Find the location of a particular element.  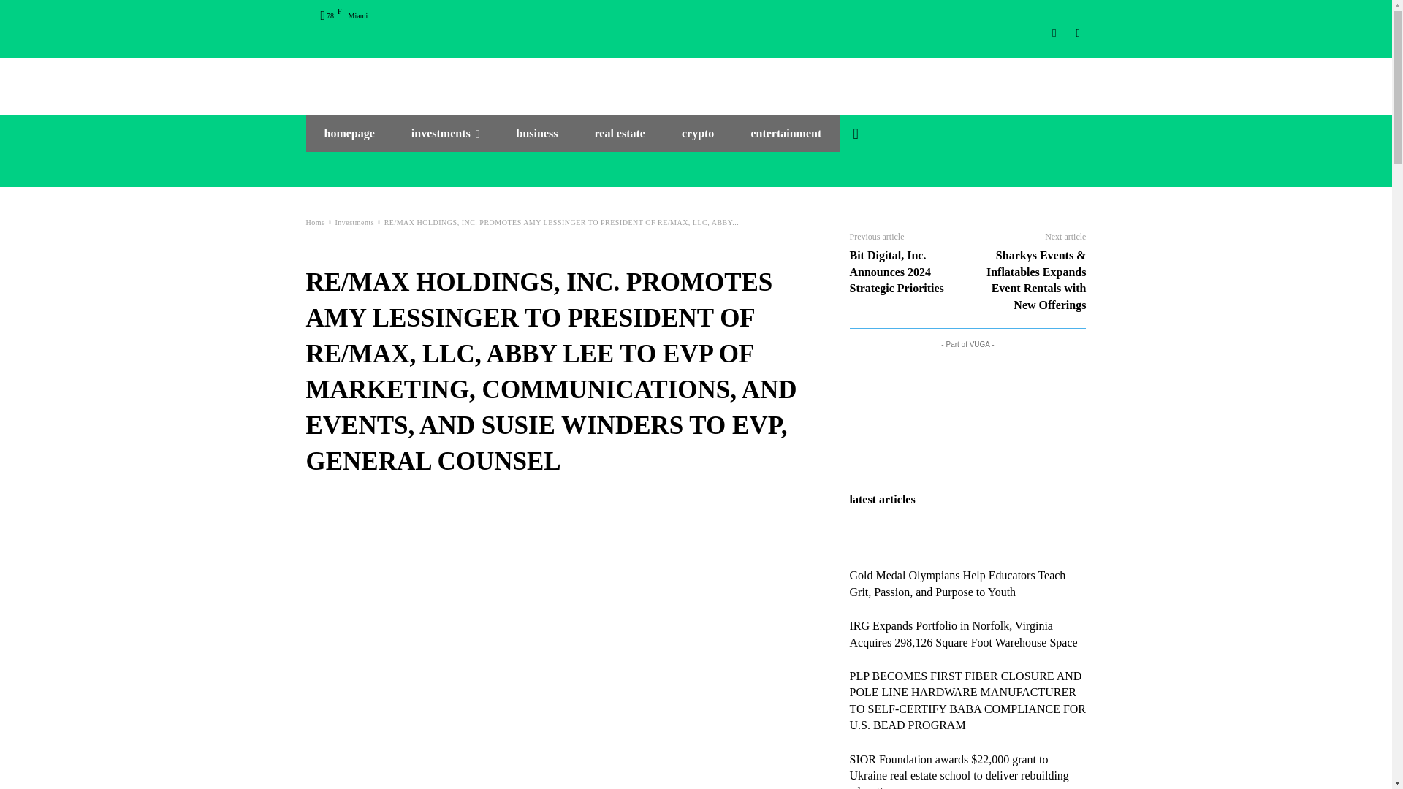

News Jay is located at coordinates (696, 80).